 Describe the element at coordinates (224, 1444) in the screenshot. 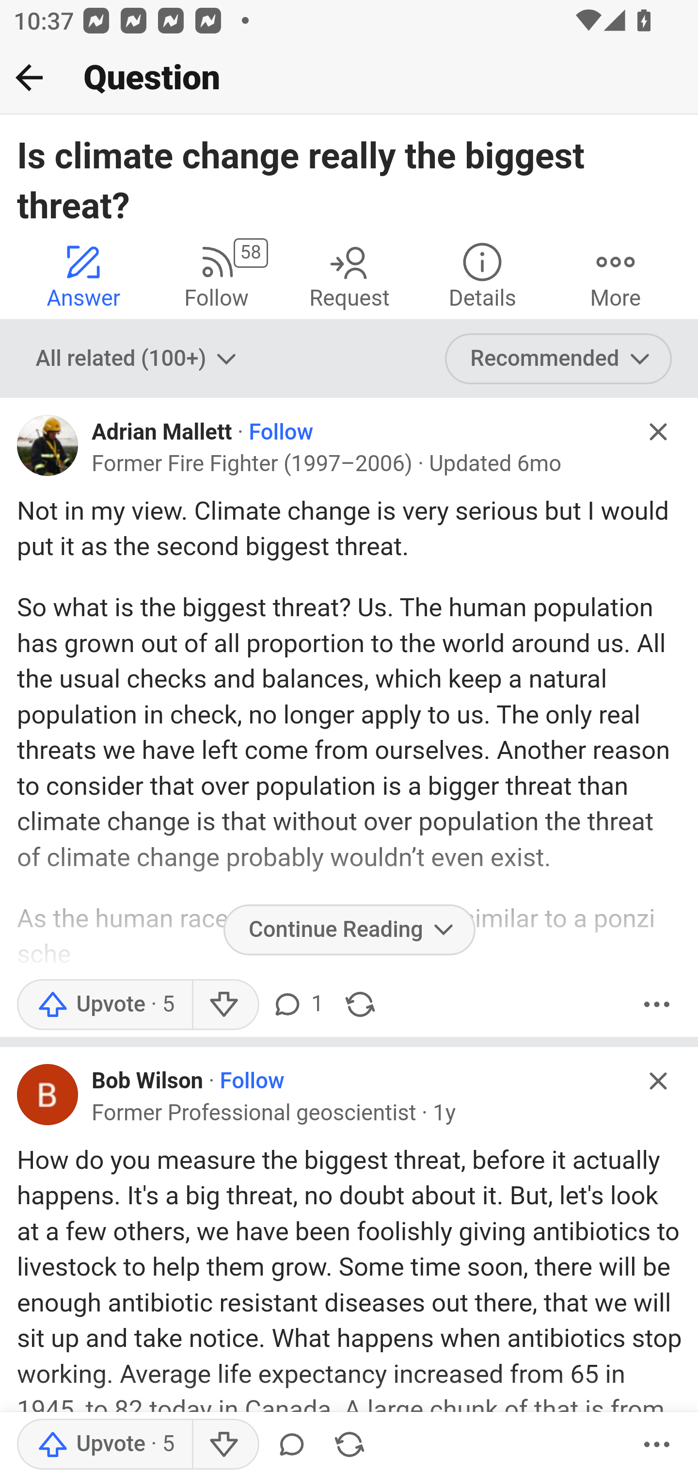

I see `Downvote` at that location.